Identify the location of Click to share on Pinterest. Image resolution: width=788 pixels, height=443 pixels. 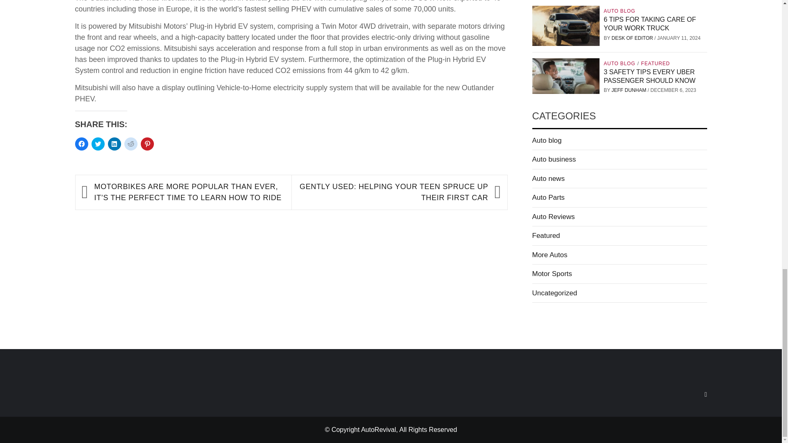
(147, 144).